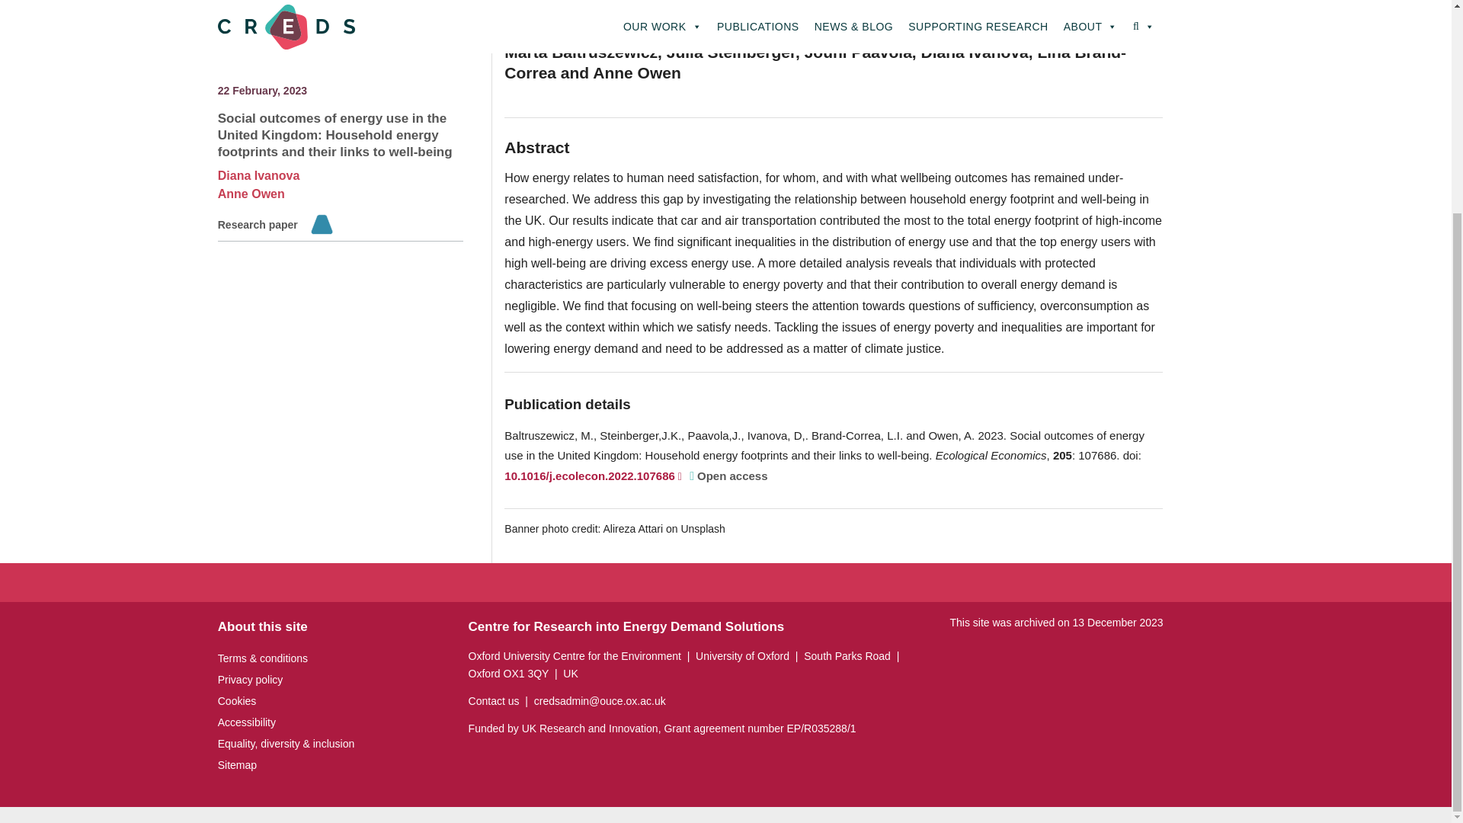 Image resolution: width=1463 pixels, height=823 pixels. Describe the element at coordinates (247, 722) in the screenshot. I see `Accessibility` at that location.